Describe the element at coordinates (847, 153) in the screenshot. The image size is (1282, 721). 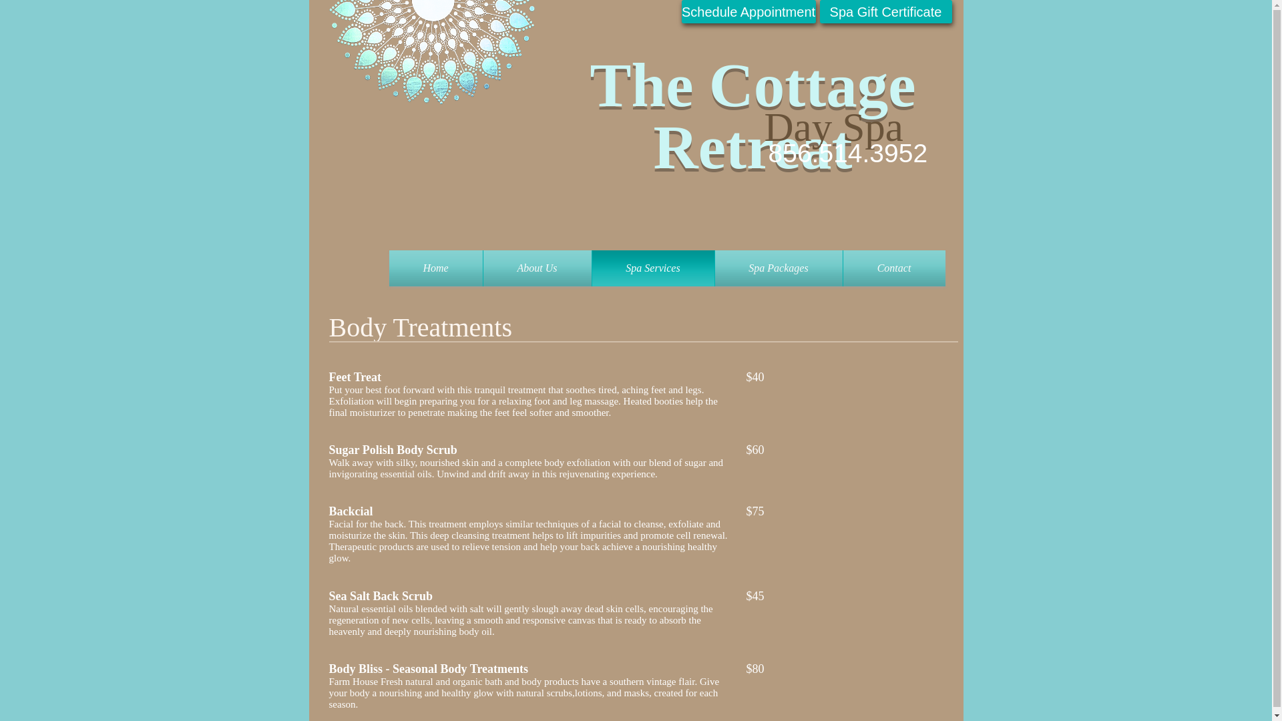
I see `856.514.3952` at that location.